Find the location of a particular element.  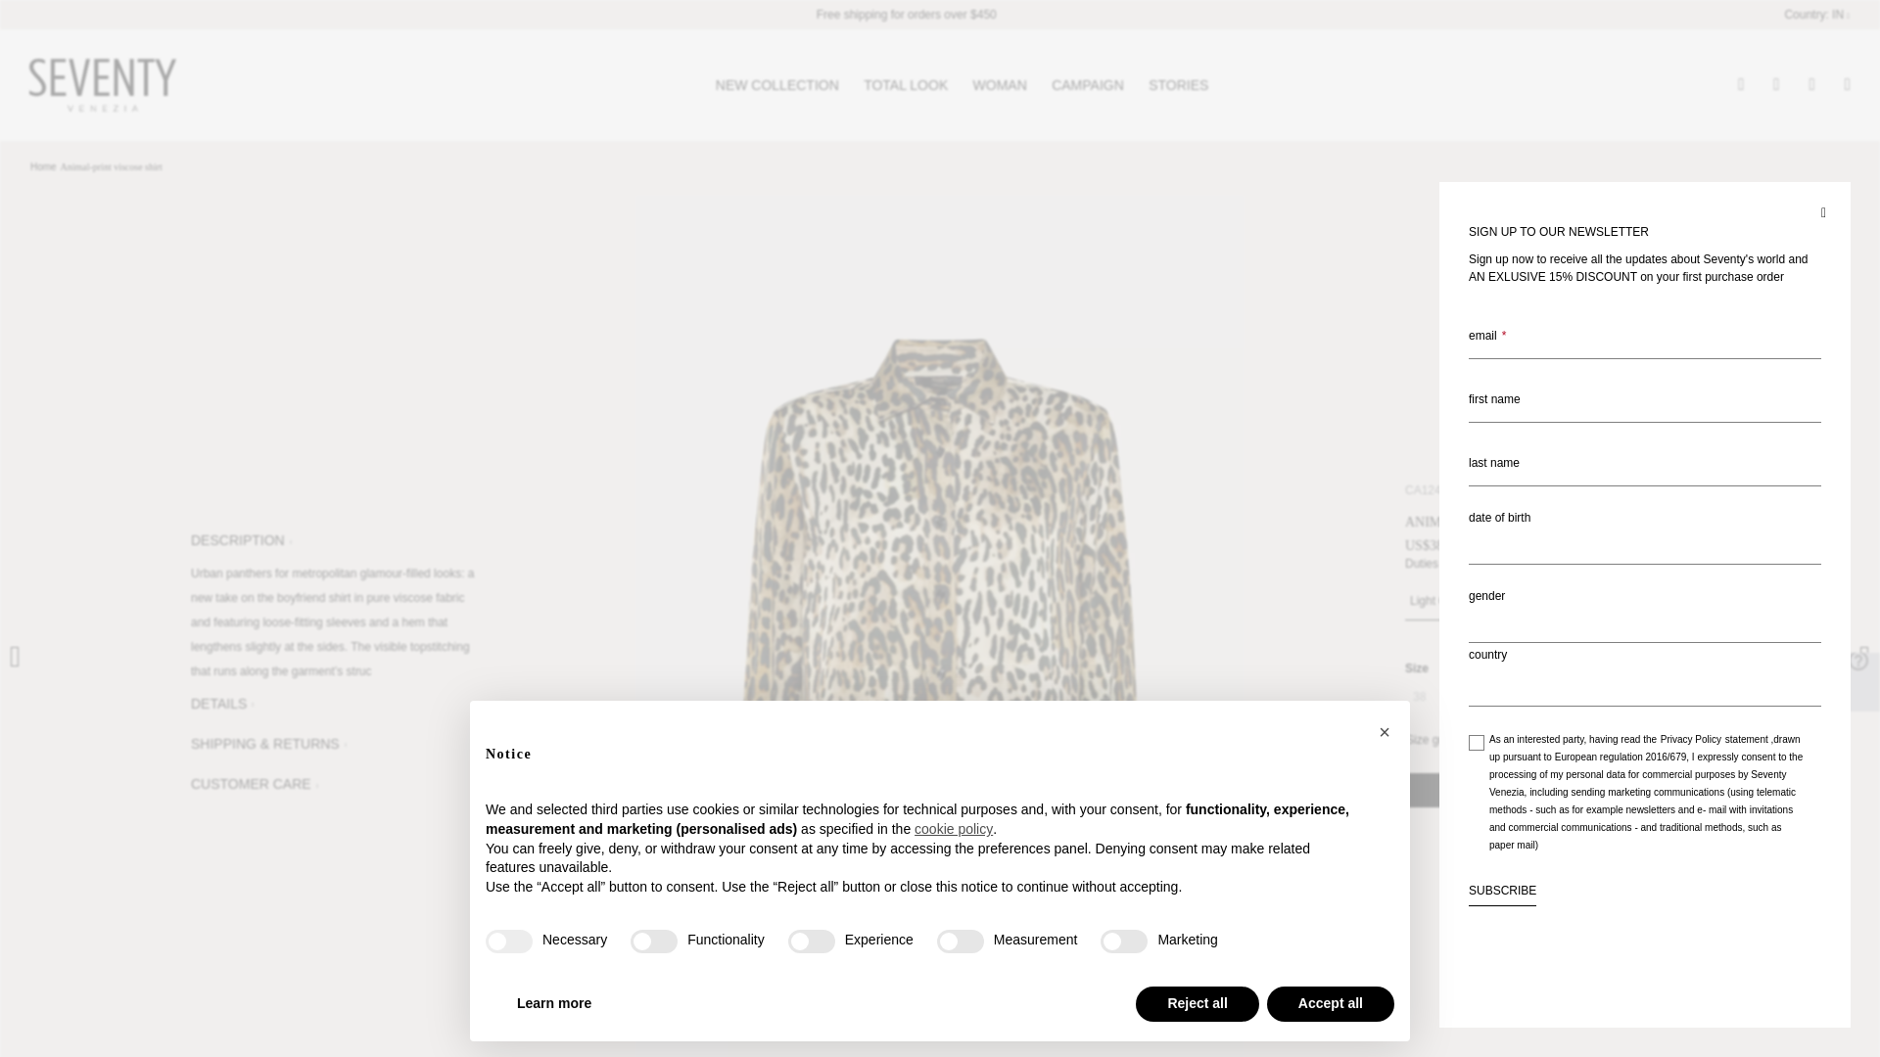

Seventy Venezia Official Store is located at coordinates (103, 84).